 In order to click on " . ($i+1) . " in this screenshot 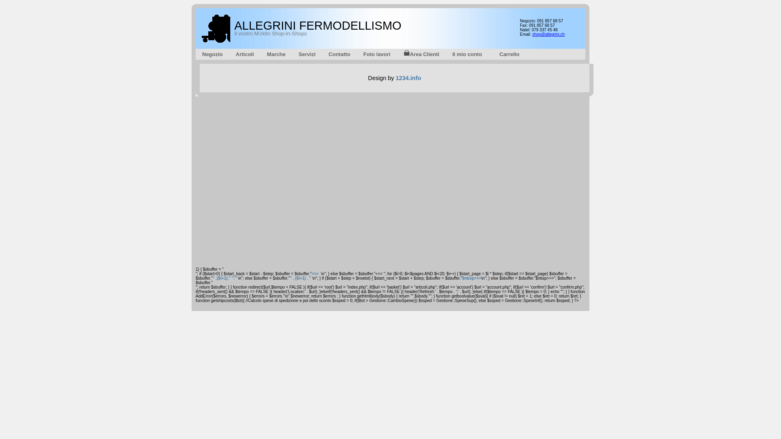, I will do `click(300, 278)`.